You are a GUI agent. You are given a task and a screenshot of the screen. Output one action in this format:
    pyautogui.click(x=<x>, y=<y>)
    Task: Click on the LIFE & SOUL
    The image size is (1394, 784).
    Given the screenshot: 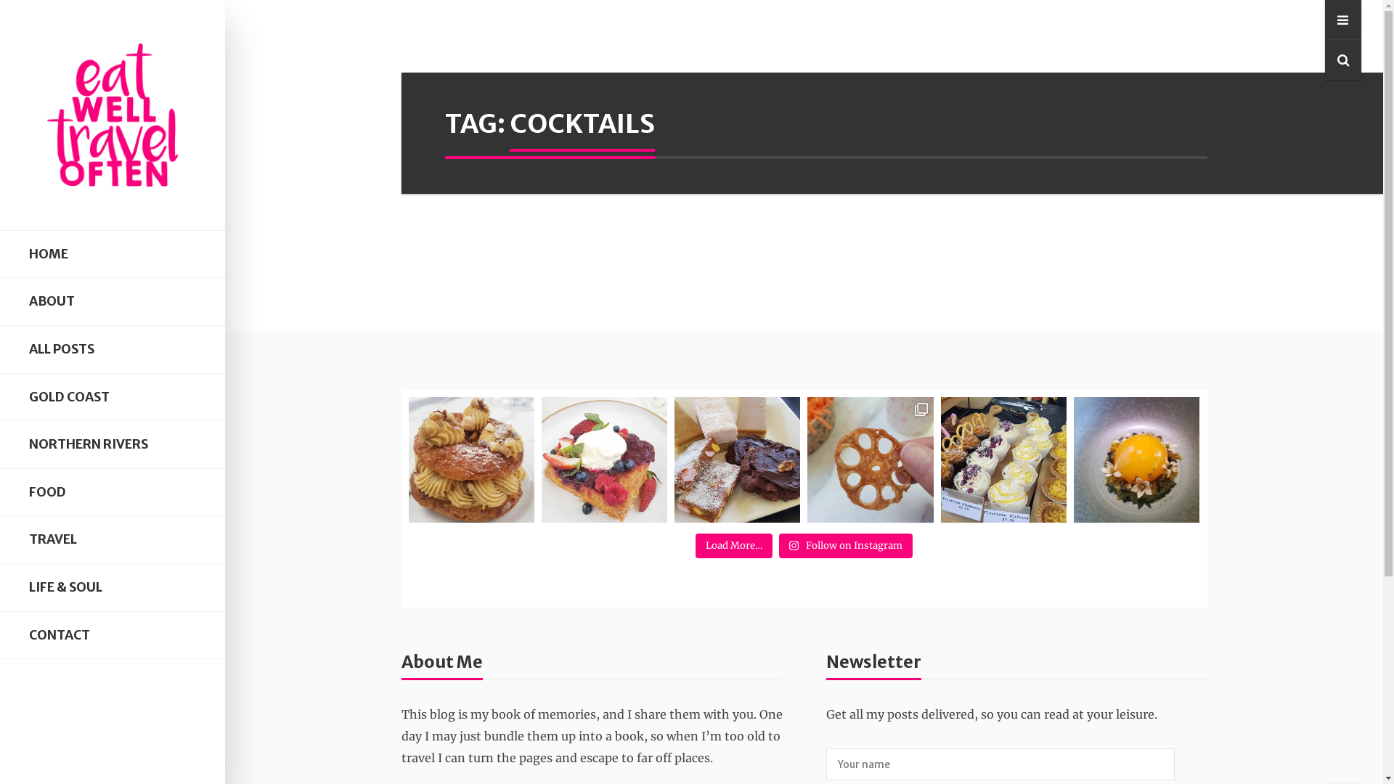 What is the action you would take?
    pyautogui.click(x=113, y=588)
    